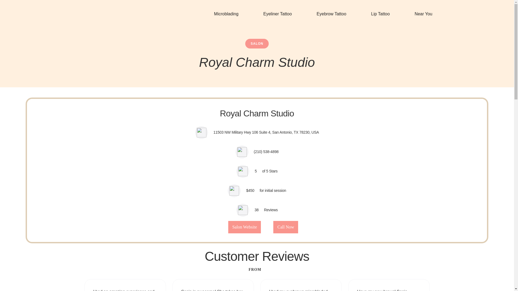  I want to click on Call Now, so click(286, 227).